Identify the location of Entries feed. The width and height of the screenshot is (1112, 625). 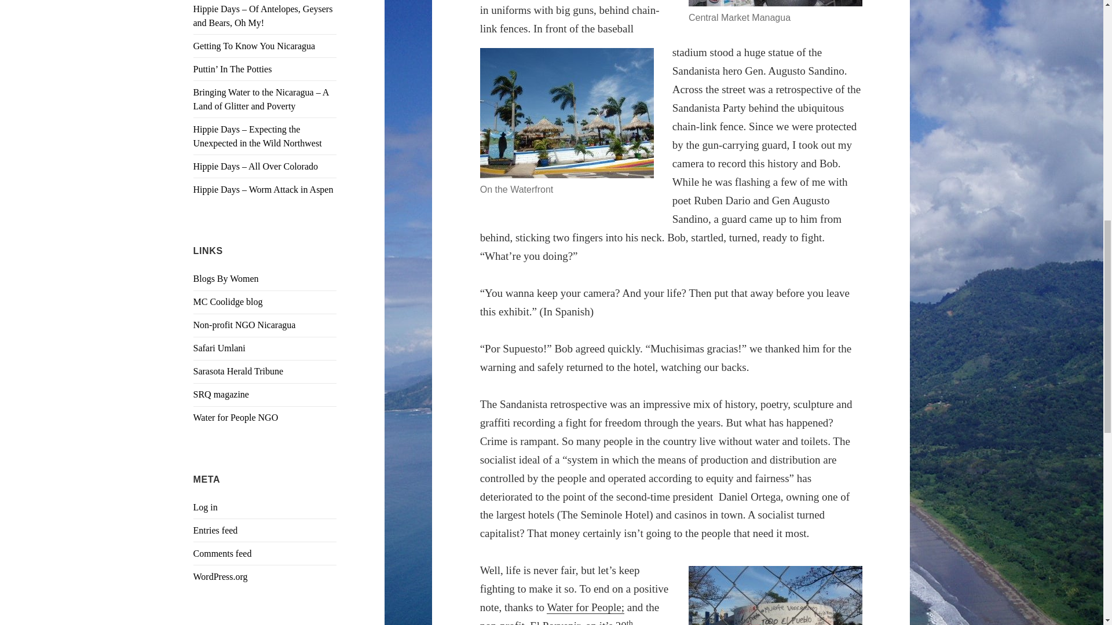
(215, 530).